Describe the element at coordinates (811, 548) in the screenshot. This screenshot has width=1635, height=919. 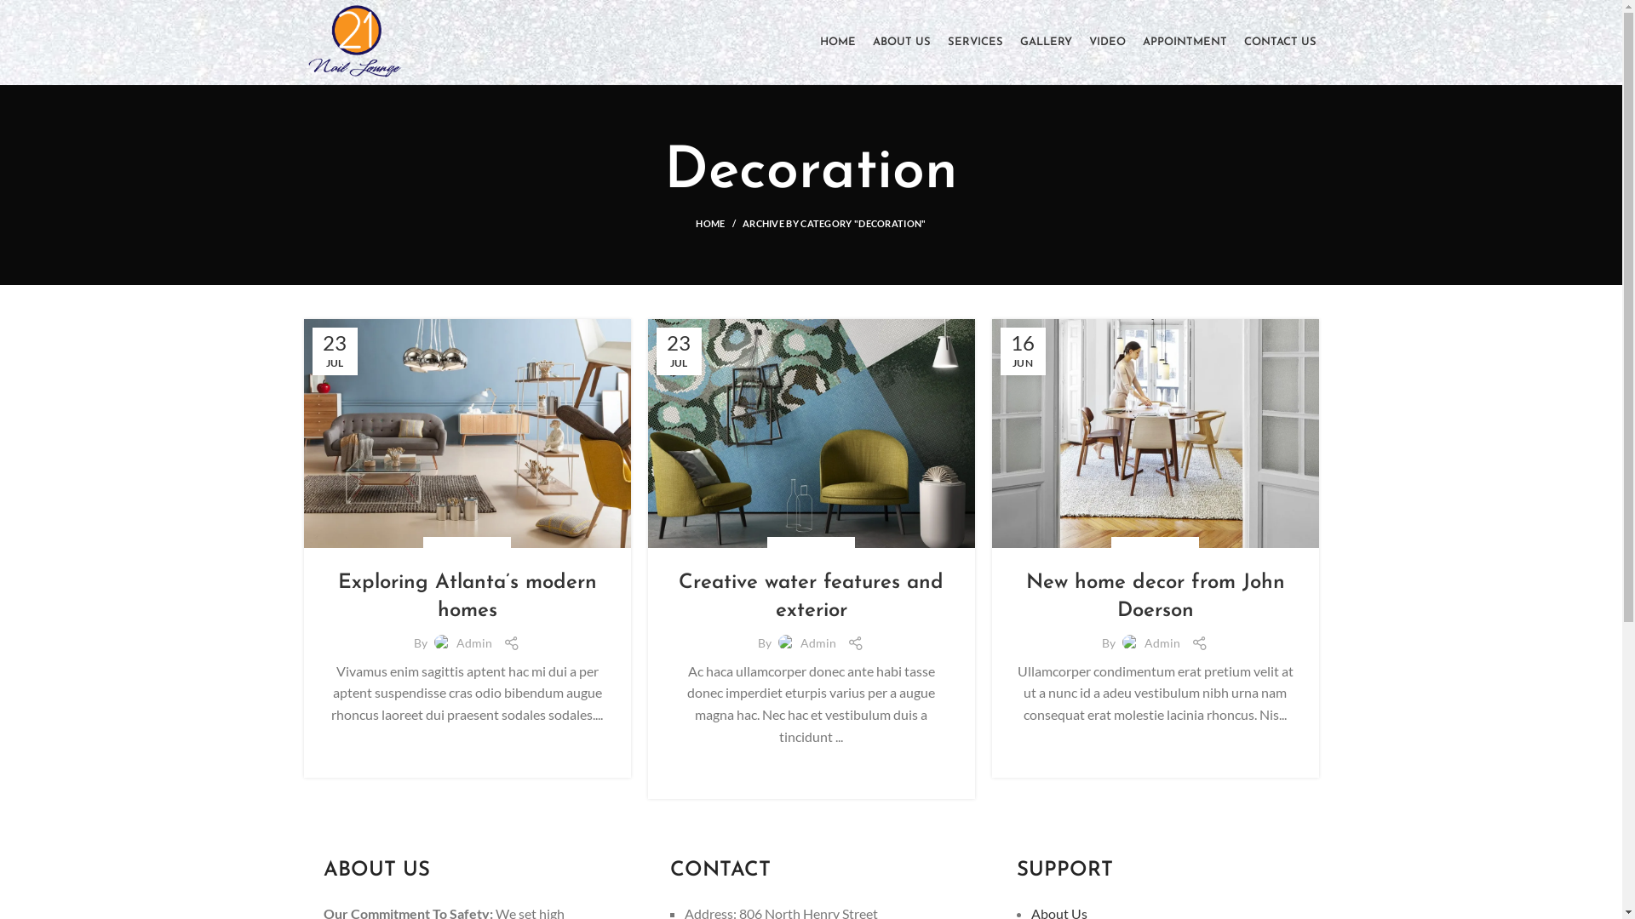
I see `DECORATION` at that location.